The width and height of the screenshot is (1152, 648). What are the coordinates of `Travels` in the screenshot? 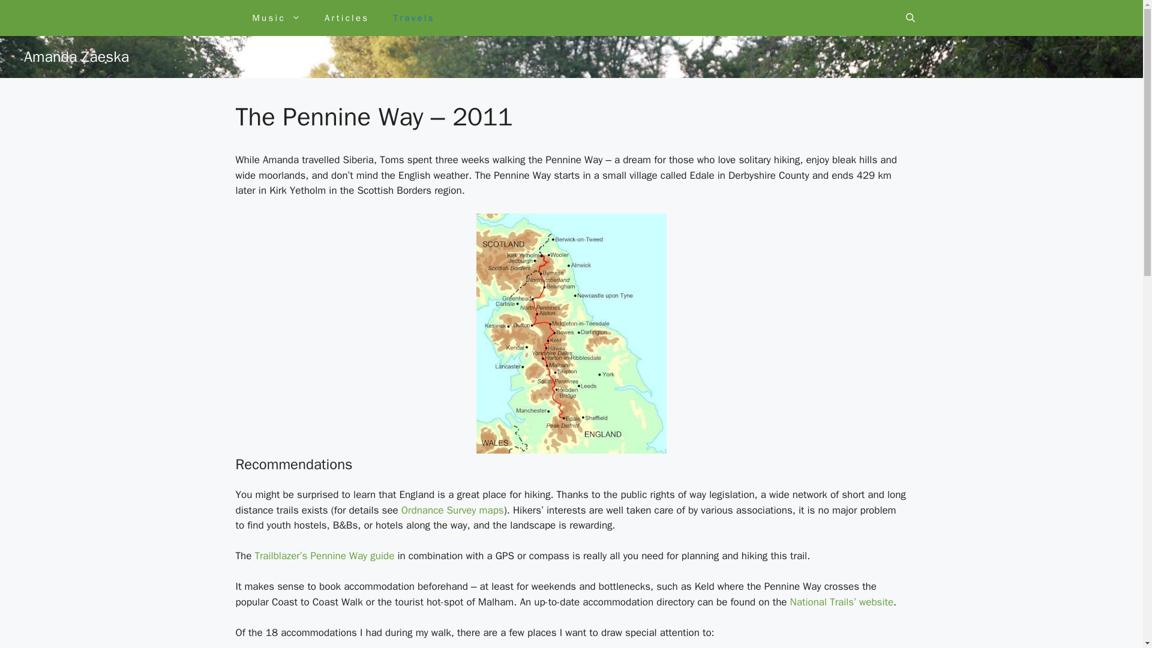 It's located at (414, 18).